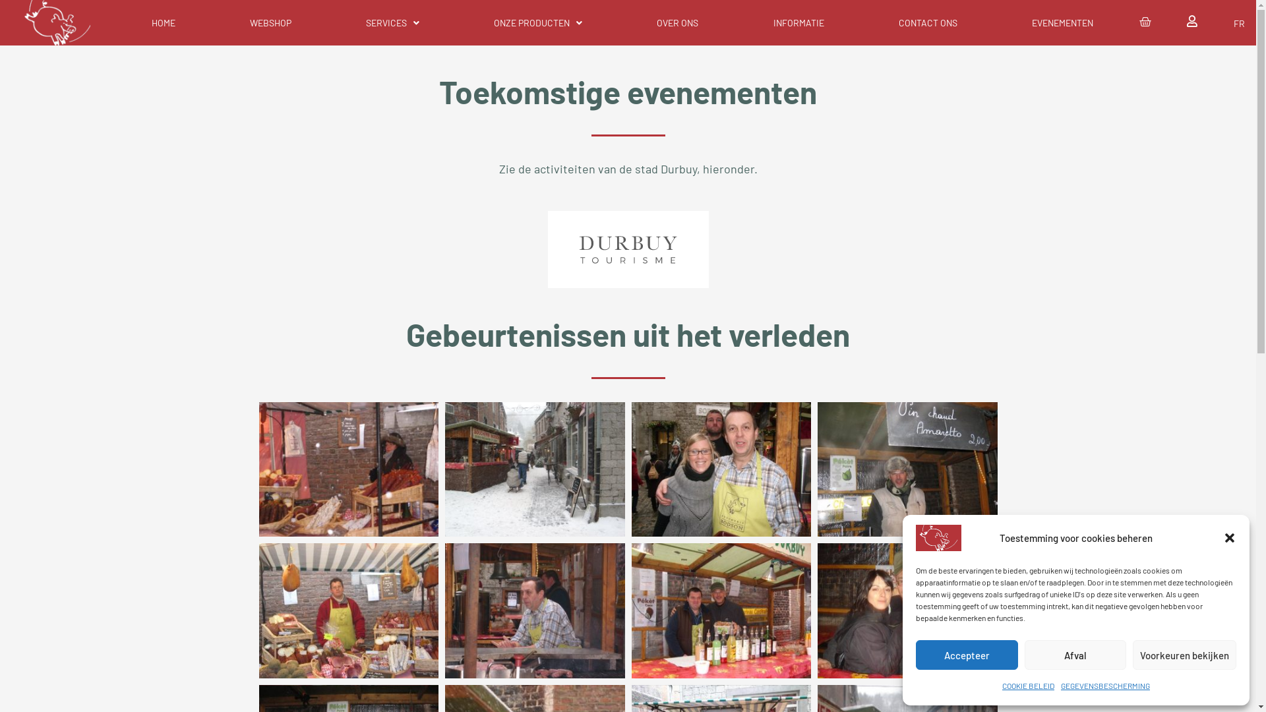 The height and width of the screenshot is (712, 1266). I want to click on ONZE PRODUCTEN, so click(538, 22).